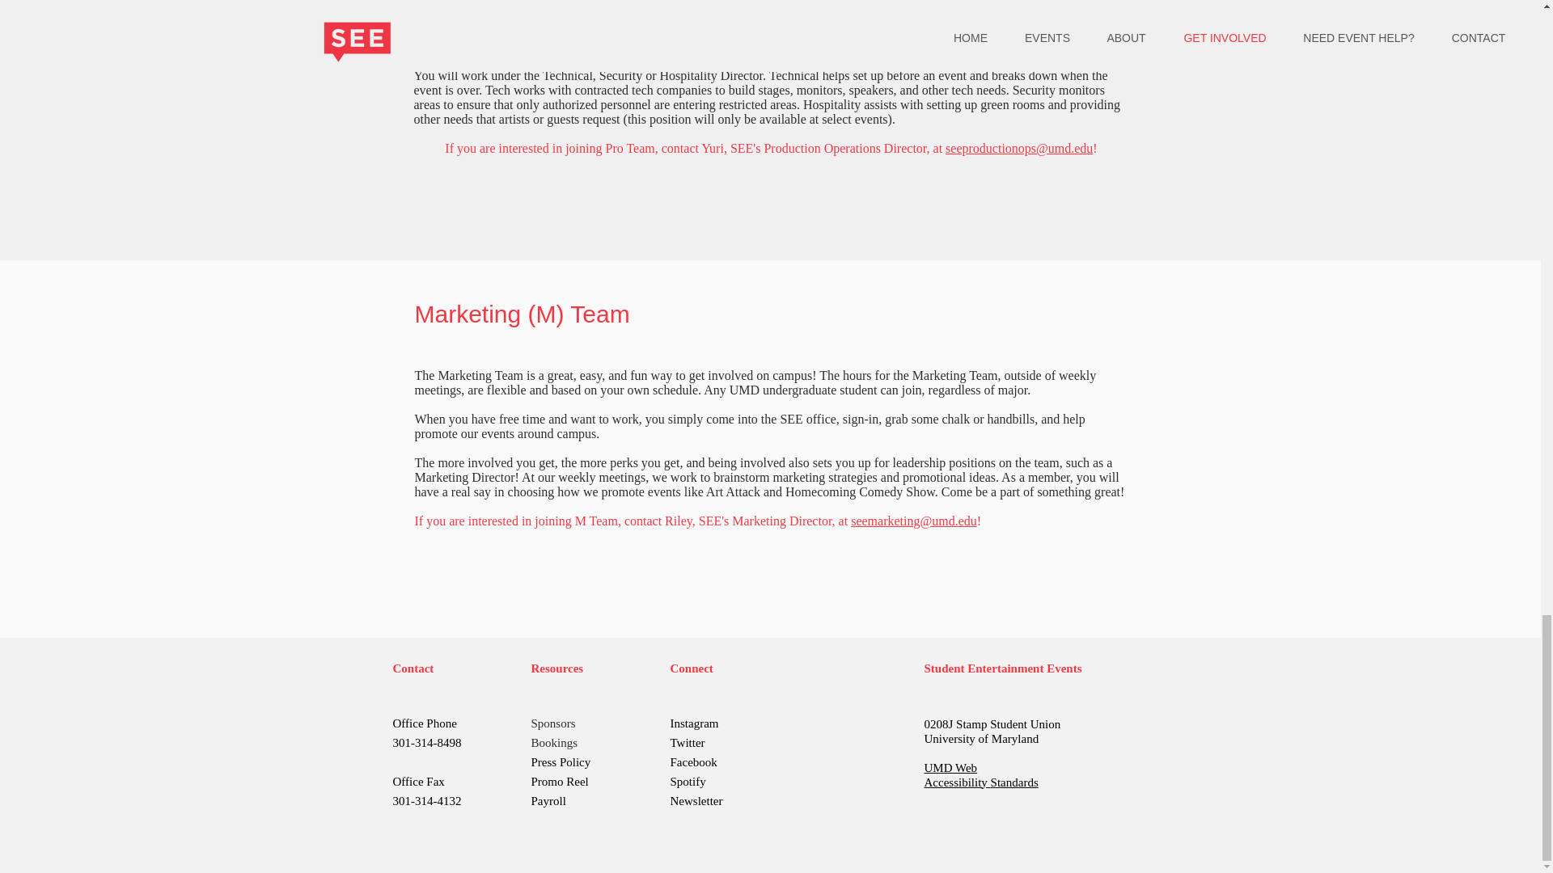 Image resolution: width=1553 pixels, height=873 pixels. What do you see at coordinates (560, 762) in the screenshot?
I see `Press Policy` at bounding box center [560, 762].